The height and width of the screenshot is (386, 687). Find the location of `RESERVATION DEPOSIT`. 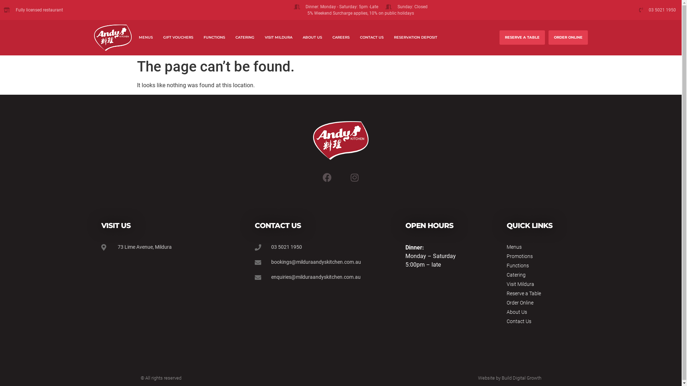

RESERVATION DEPOSIT is located at coordinates (416, 38).